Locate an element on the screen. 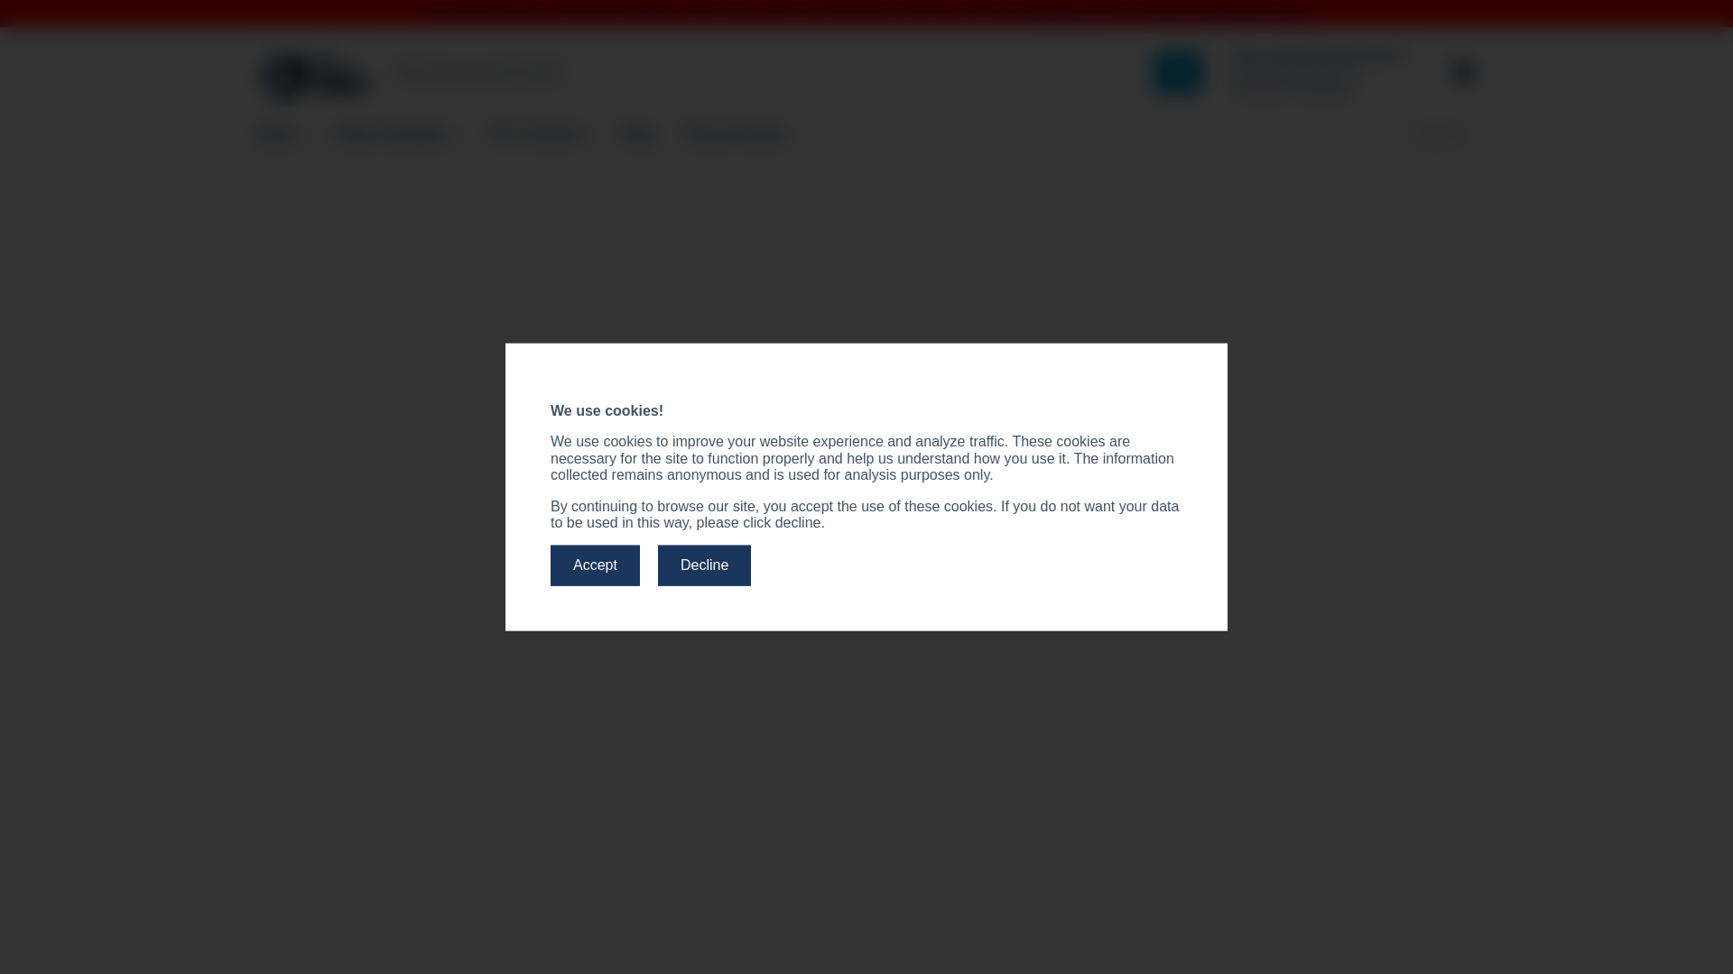 The height and width of the screenshot is (974, 1733). View cart is located at coordinates (1463, 70).